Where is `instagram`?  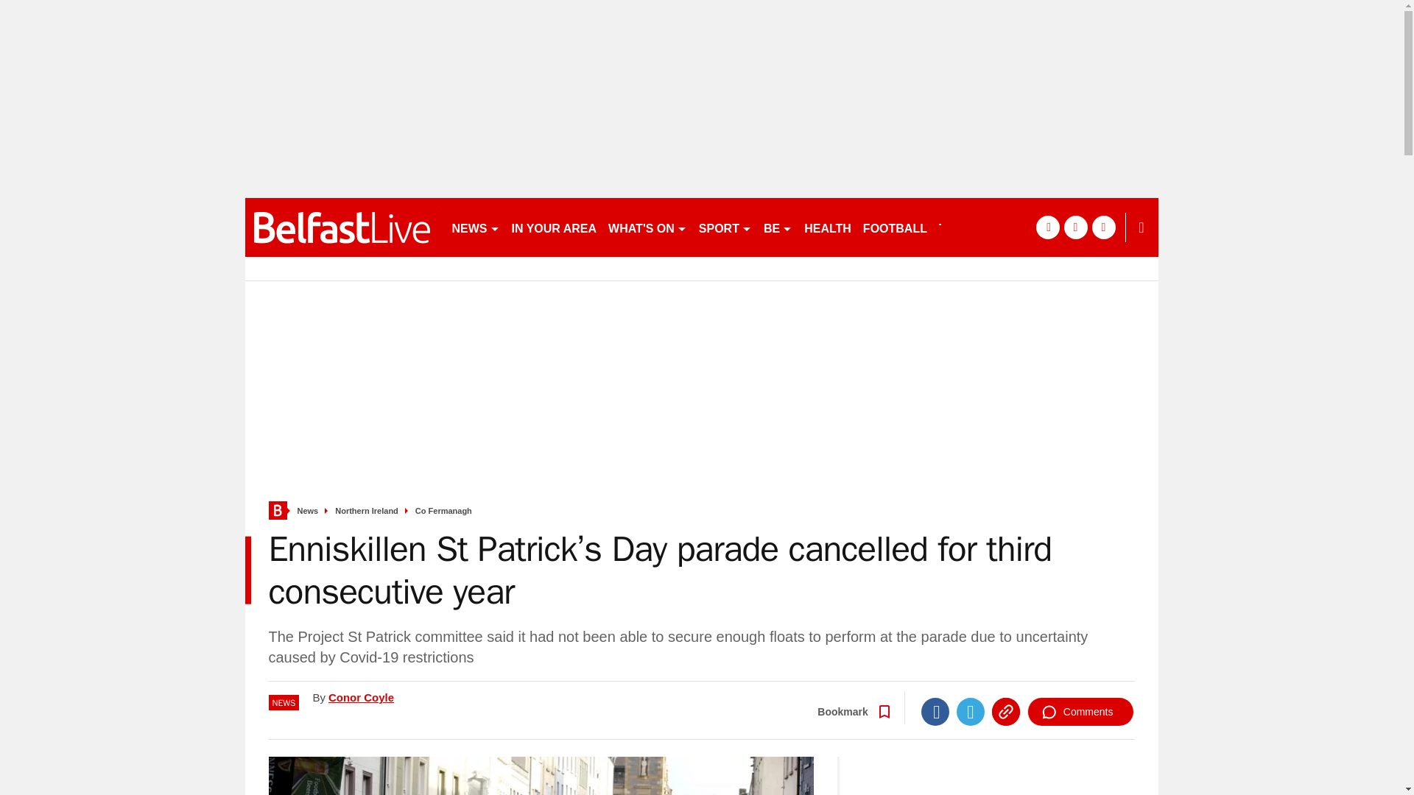
instagram is located at coordinates (1103, 227).